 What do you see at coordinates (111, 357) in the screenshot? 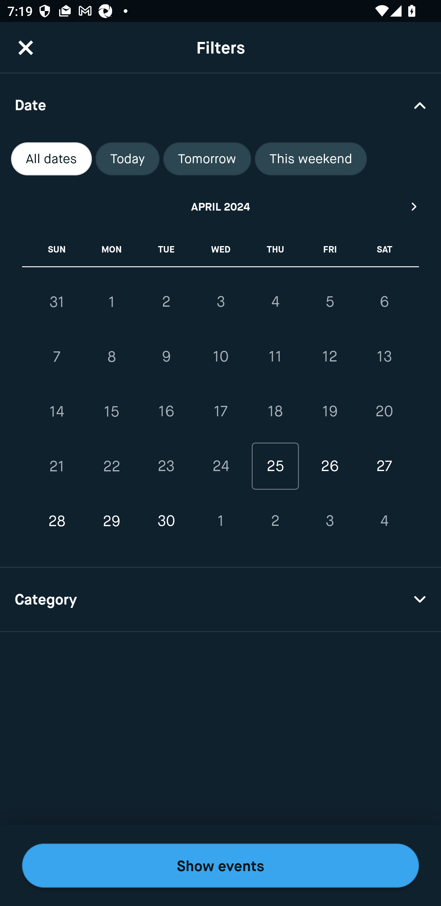
I see `8` at bounding box center [111, 357].